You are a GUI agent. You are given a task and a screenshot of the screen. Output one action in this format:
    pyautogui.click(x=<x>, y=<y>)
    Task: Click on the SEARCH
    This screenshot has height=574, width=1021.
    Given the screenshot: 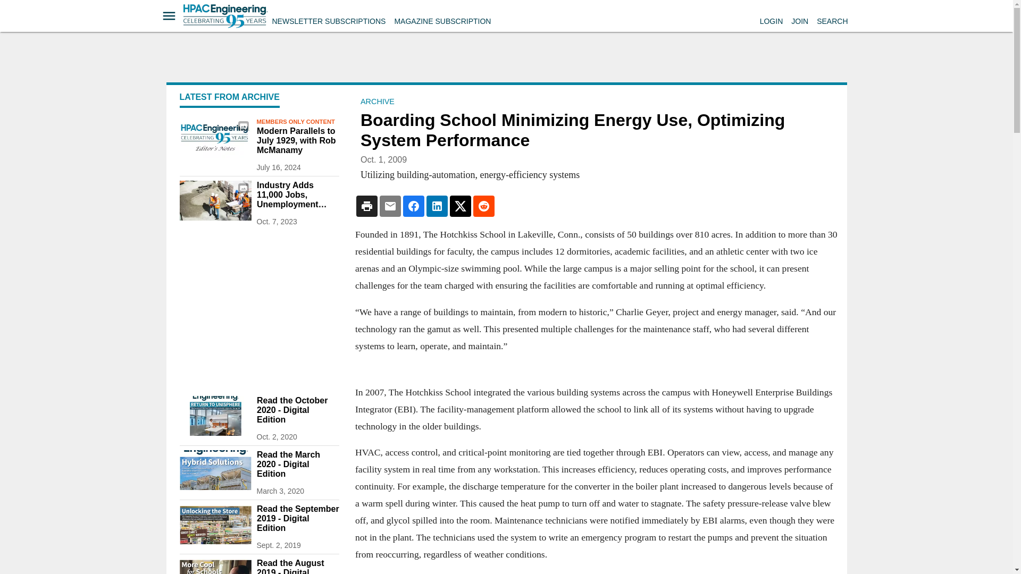 What is the action you would take?
    pyautogui.click(x=832, y=21)
    